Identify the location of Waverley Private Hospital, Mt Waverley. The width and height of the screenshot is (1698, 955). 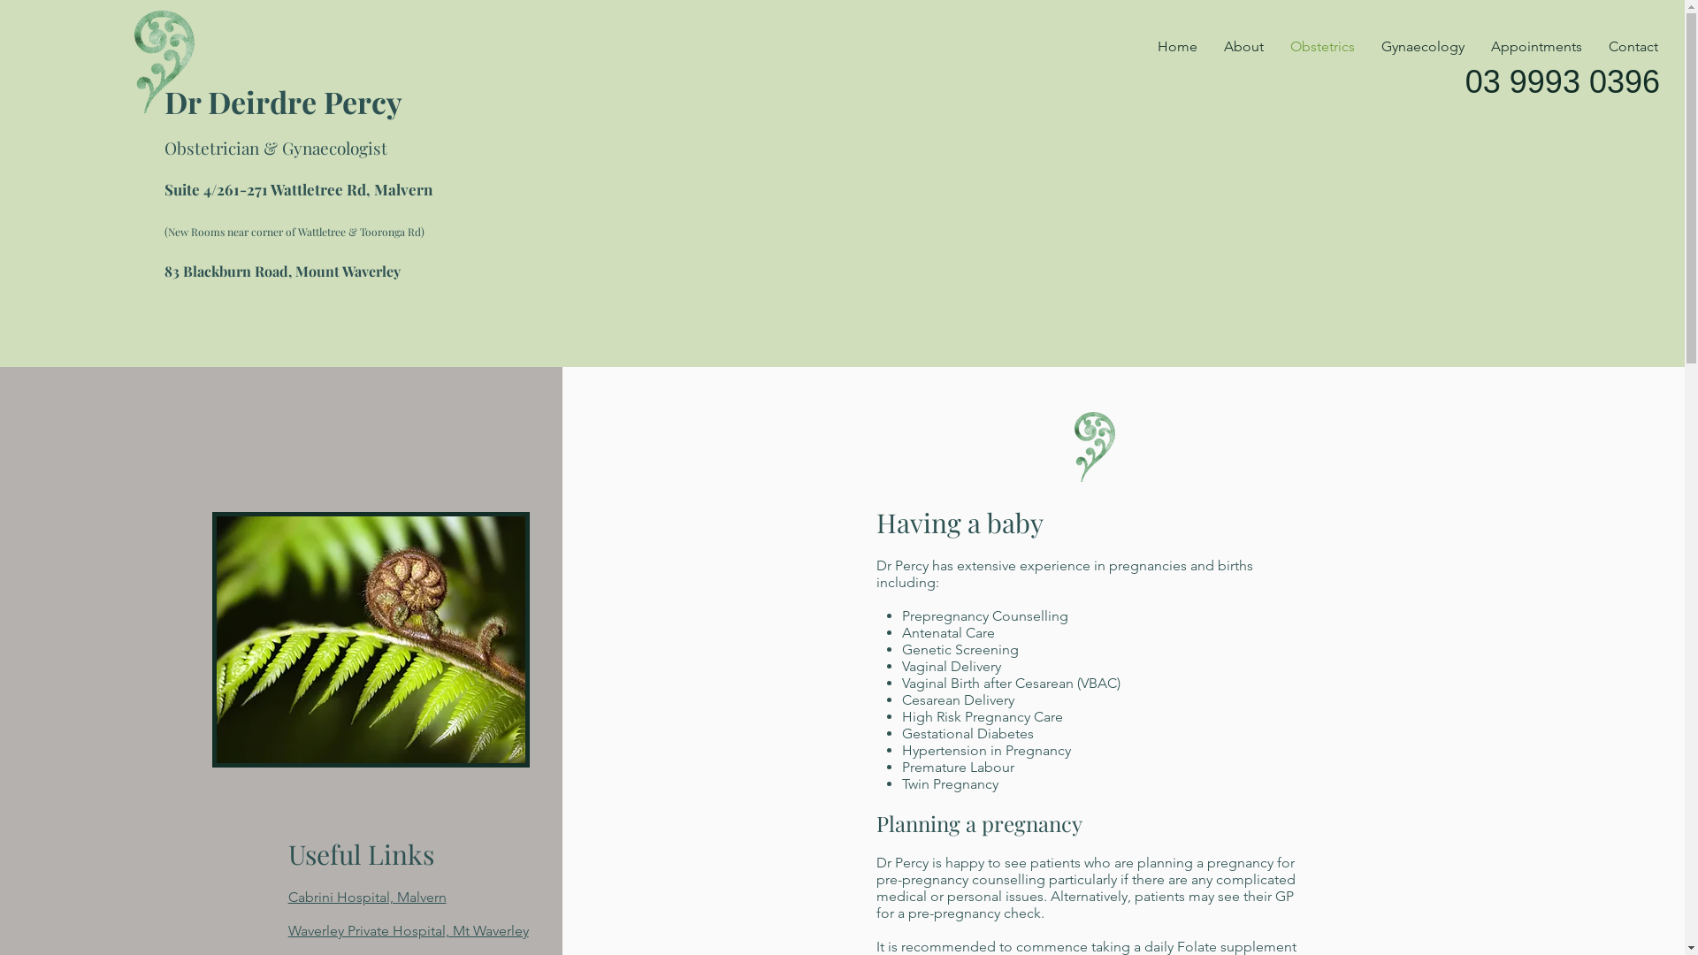
(409, 930).